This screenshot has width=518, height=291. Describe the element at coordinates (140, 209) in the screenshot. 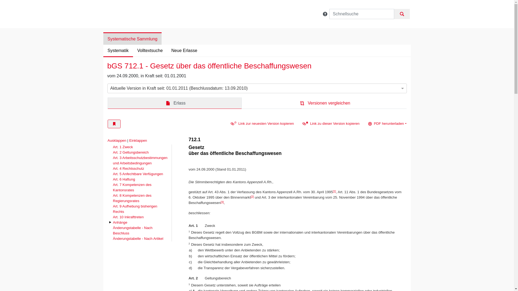

I see `Art. 9 Aufhebung bisherigen Rechts` at that location.